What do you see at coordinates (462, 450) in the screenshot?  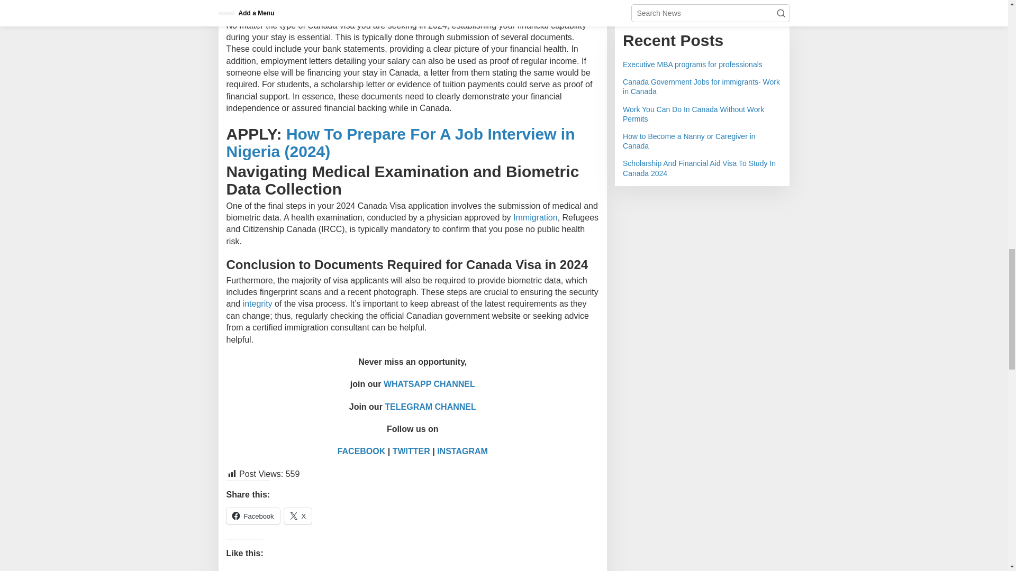 I see `INSTAGRAM` at bounding box center [462, 450].